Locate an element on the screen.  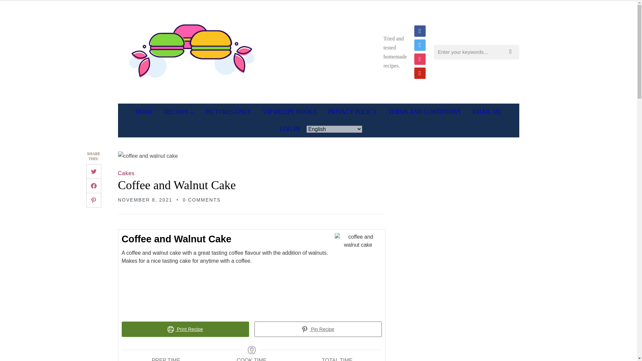
Click to share on Facebook is located at coordinates (94, 186).